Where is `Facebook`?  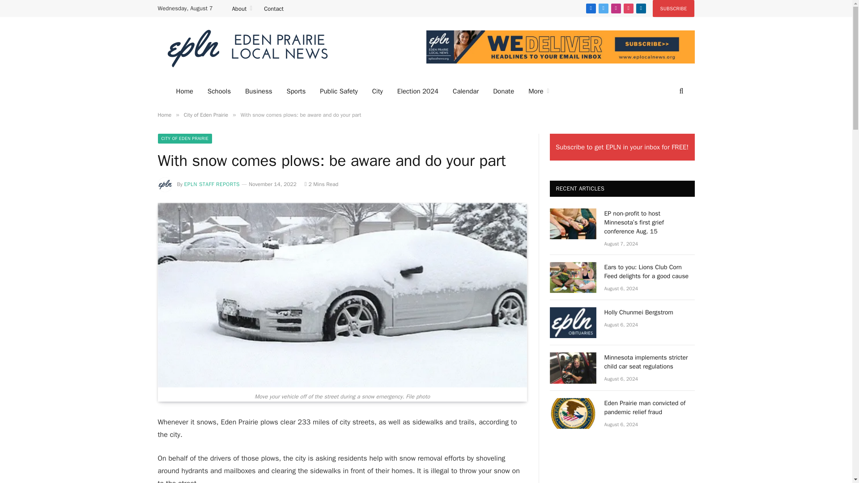 Facebook is located at coordinates (591, 8).